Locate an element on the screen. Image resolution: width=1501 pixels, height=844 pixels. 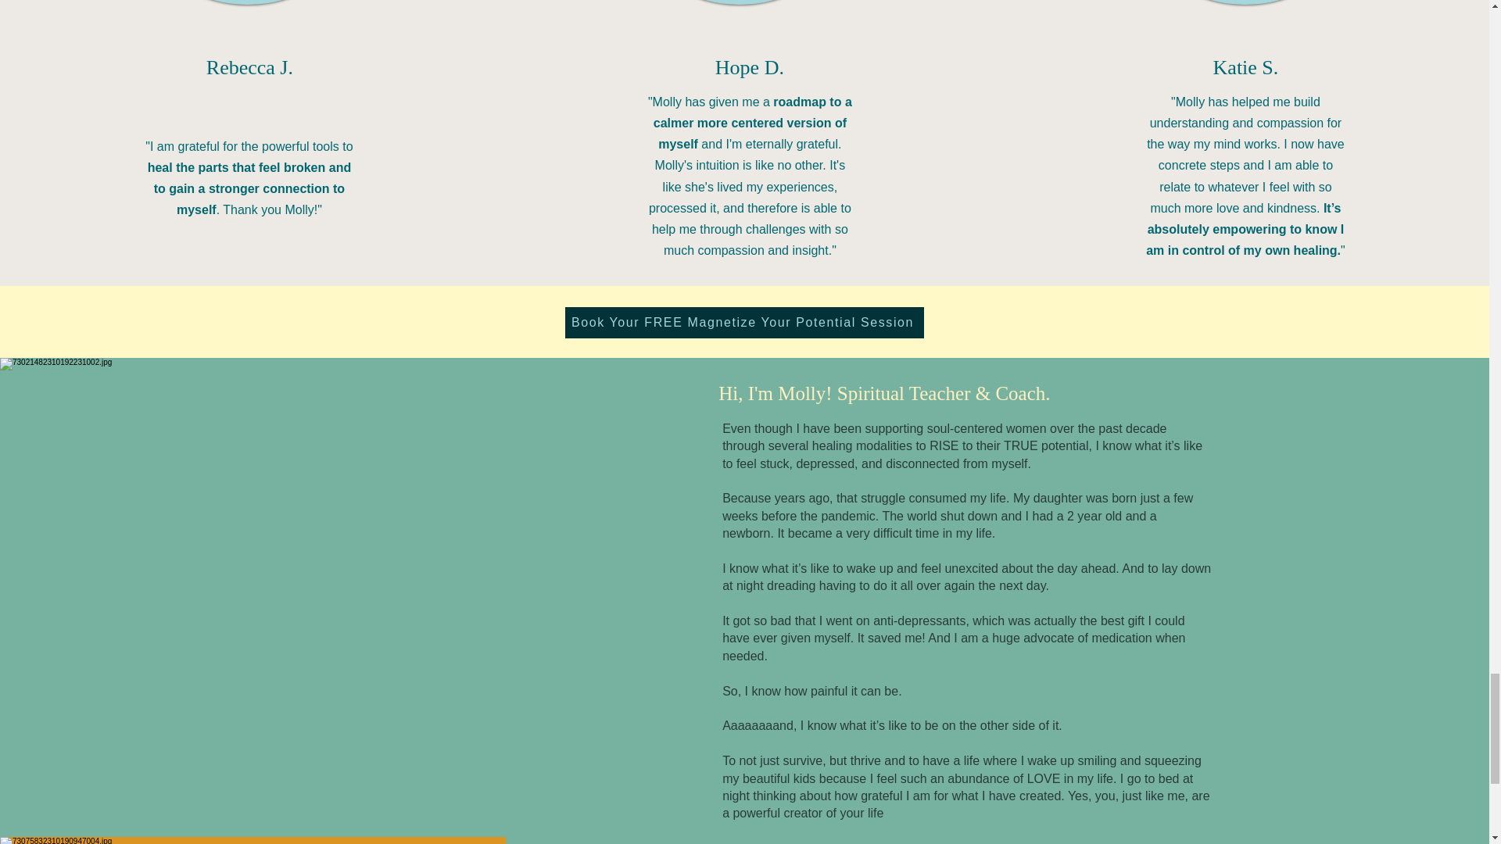
Book Your FREE Magnetize Your Potential Session is located at coordinates (743, 323).